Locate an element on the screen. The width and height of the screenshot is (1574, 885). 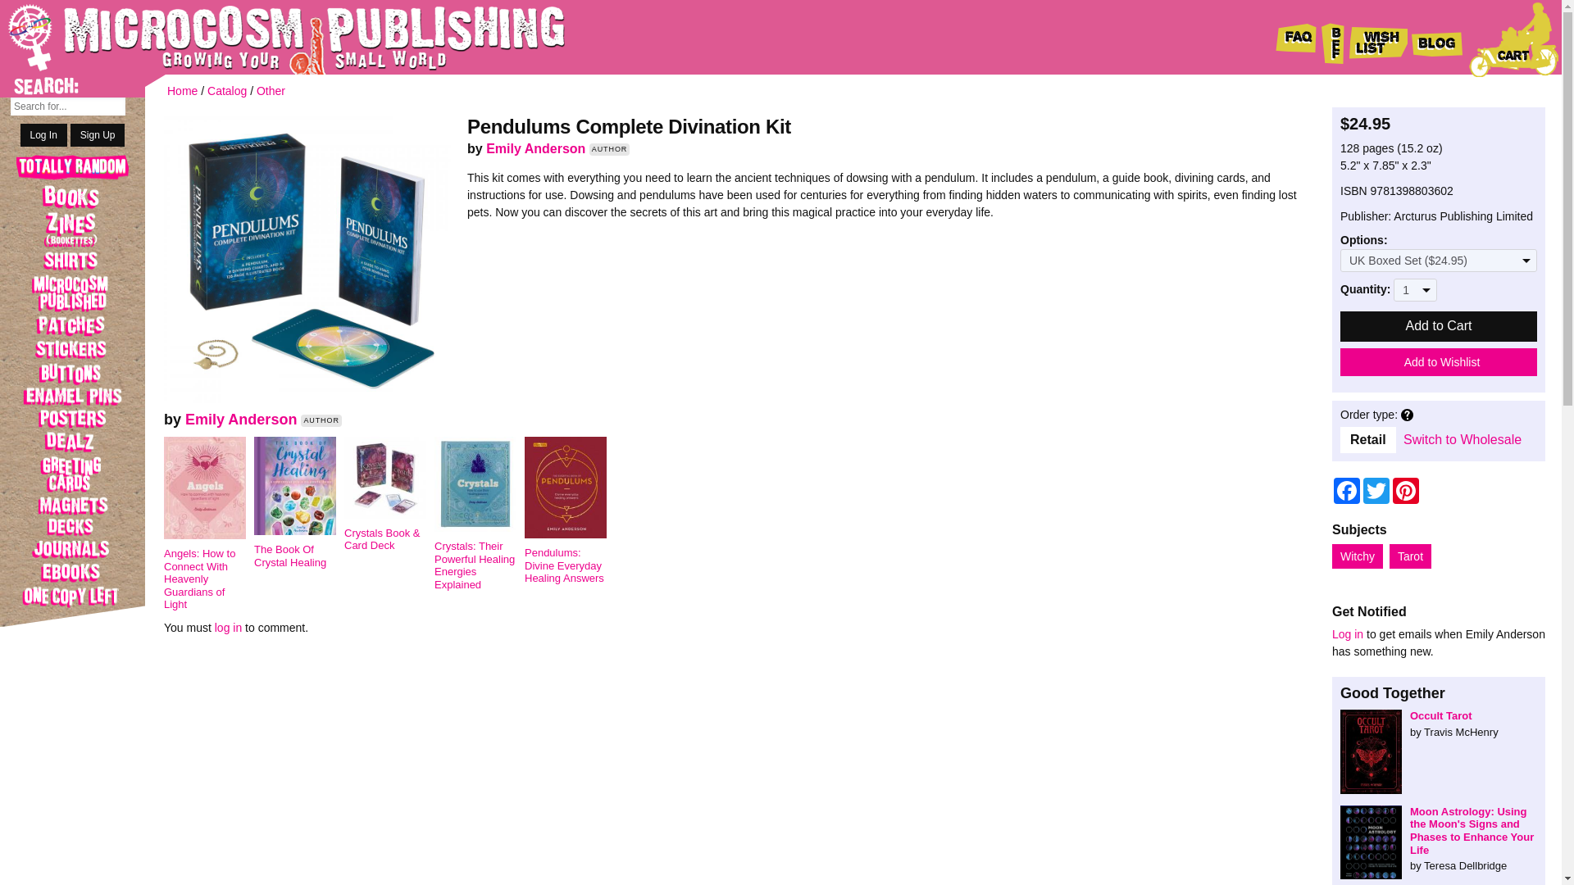
The Book Of Crystal Healing is located at coordinates (298, 547).